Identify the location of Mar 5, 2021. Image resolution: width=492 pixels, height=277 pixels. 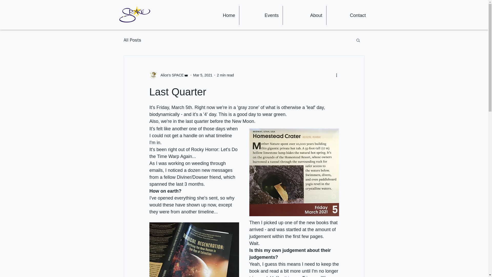
(203, 75).